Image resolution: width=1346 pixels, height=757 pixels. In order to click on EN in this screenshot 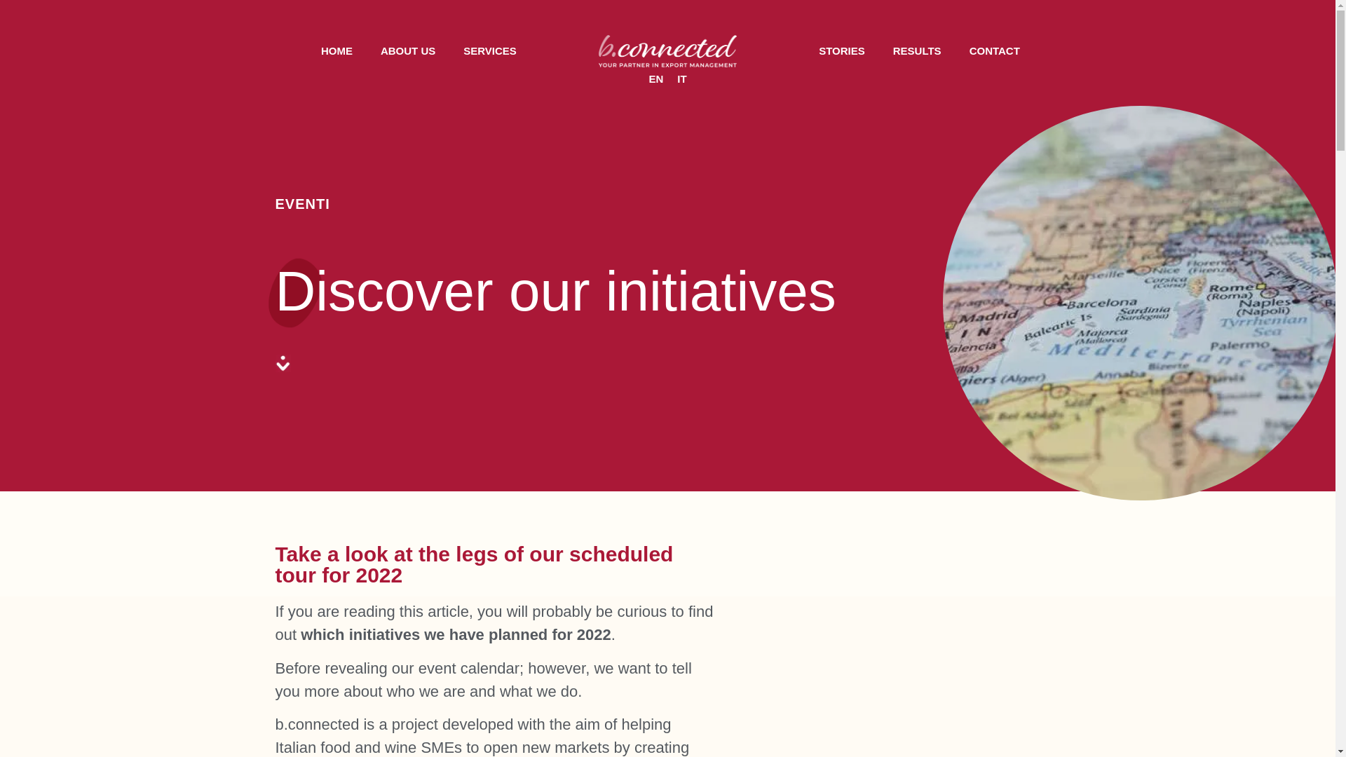, I will do `click(656, 79)`.